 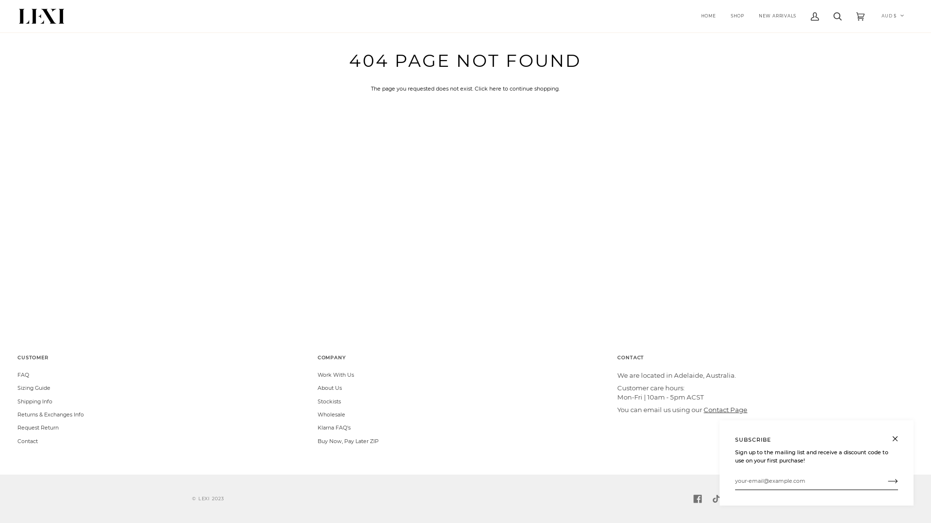 I want to click on Sizing Guide, so click(x=34, y=388).